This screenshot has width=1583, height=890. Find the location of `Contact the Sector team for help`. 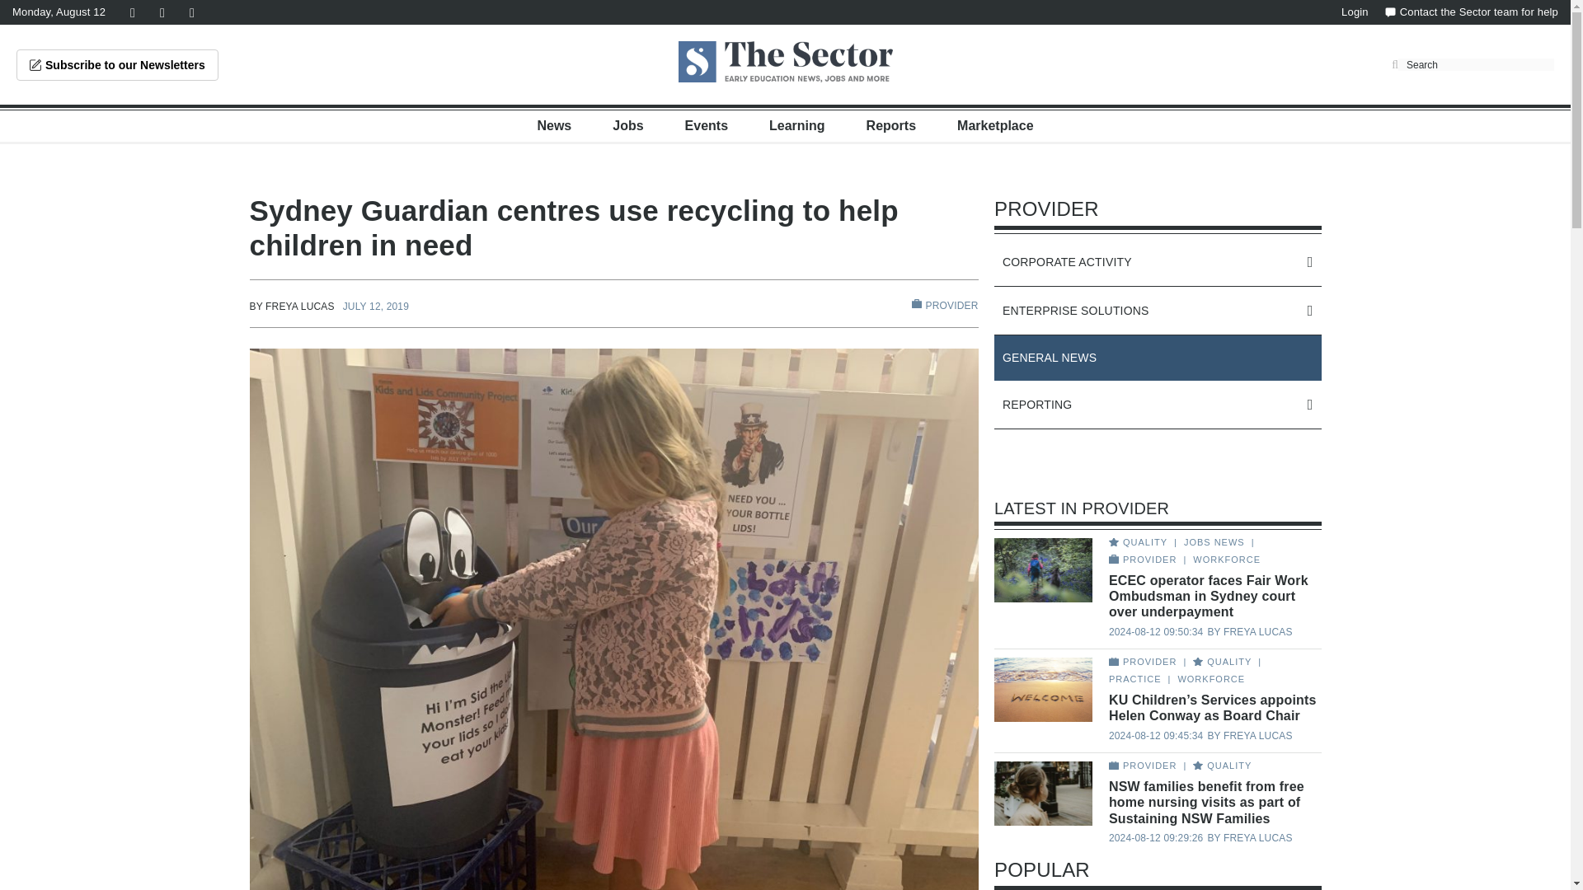

Contact the Sector team for help is located at coordinates (1471, 12).